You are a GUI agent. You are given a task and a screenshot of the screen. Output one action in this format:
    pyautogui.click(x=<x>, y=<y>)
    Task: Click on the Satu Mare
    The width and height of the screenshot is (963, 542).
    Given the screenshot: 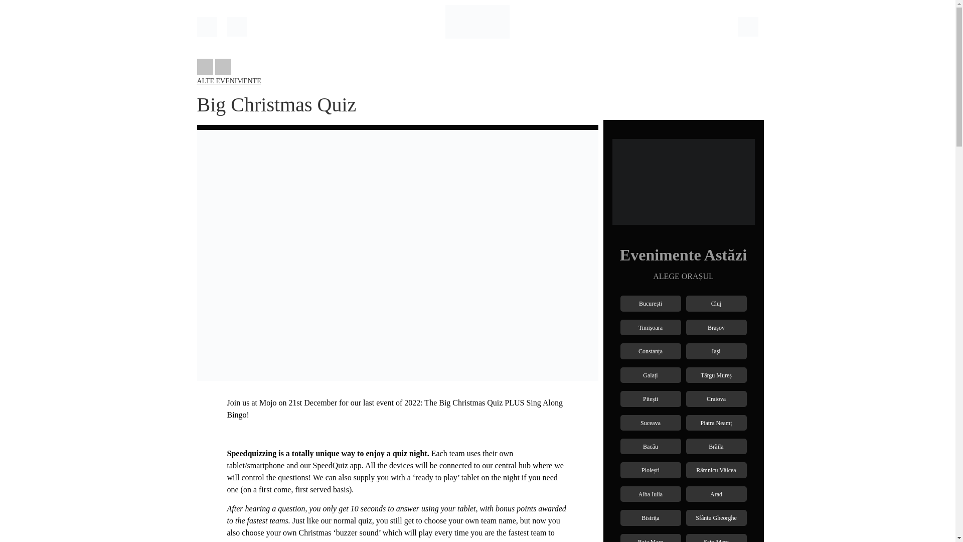 What is the action you would take?
    pyautogui.click(x=716, y=540)
    